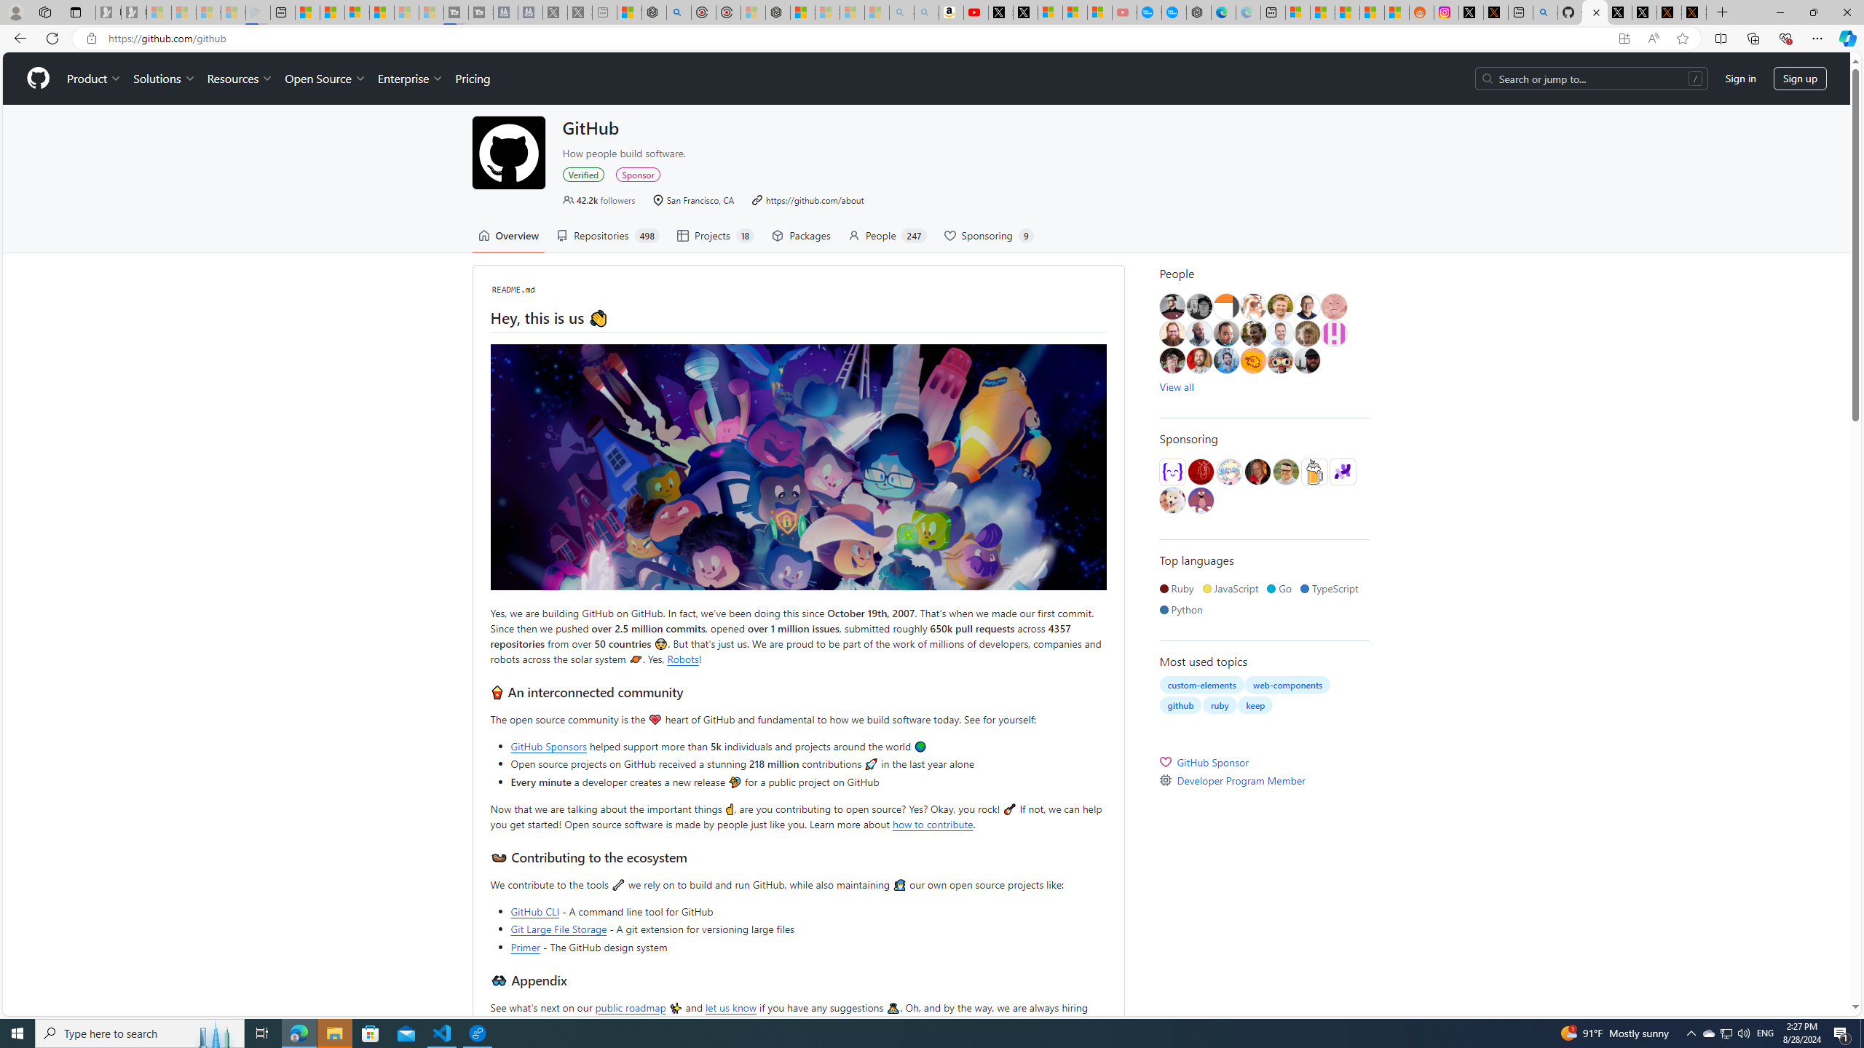  What do you see at coordinates (693, 199) in the screenshot?
I see `San Francisco, CA` at bounding box center [693, 199].